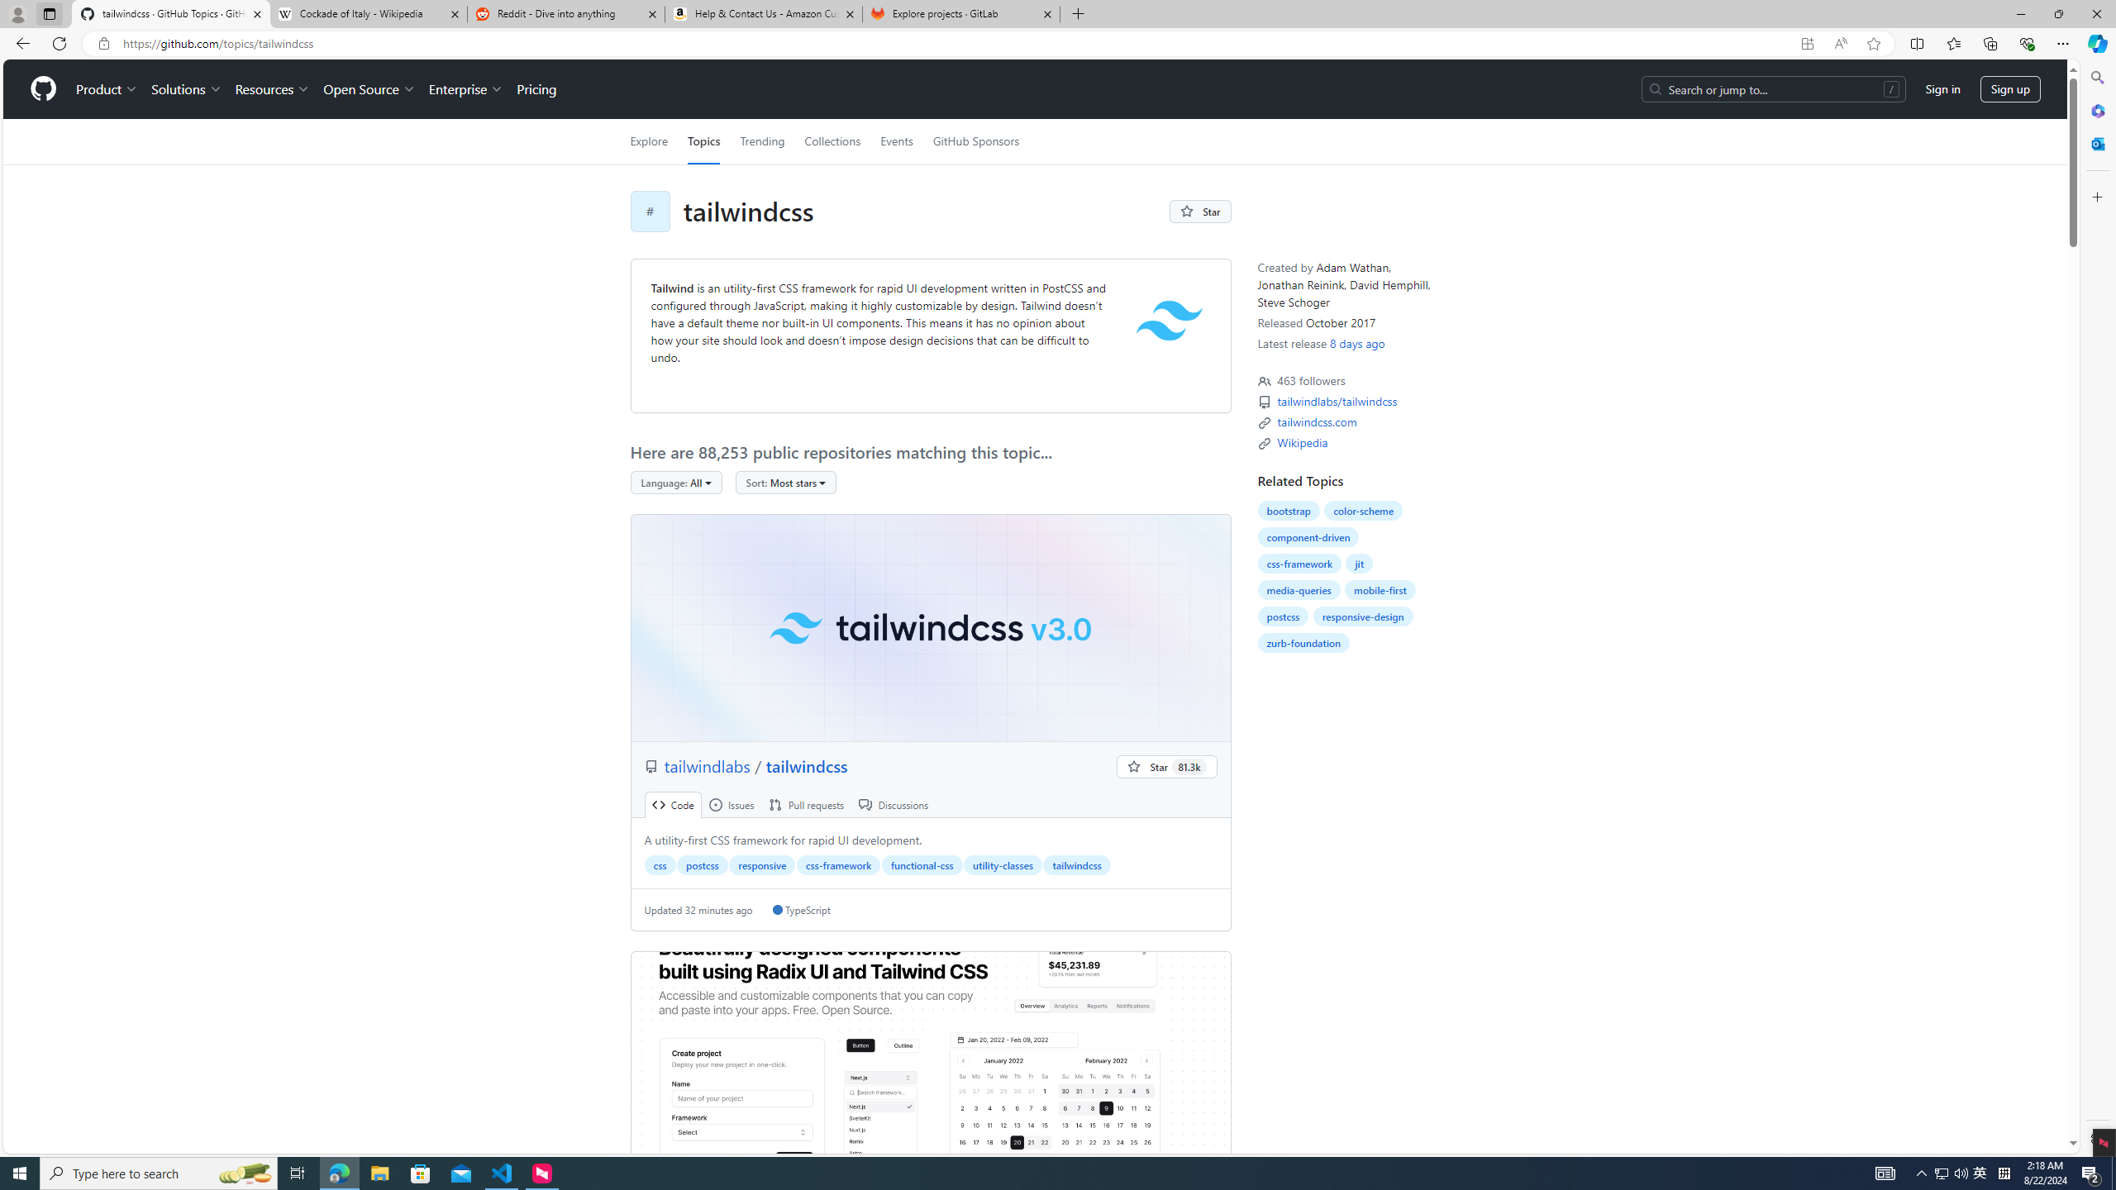 This screenshot has width=2116, height=1190. I want to click on postcss, so click(1283, 616).